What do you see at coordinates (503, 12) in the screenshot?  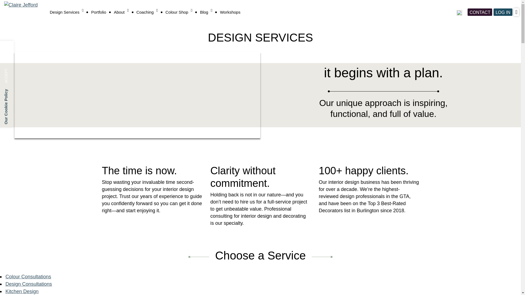 I see `LOG IN` at bounding box center [503, 12].